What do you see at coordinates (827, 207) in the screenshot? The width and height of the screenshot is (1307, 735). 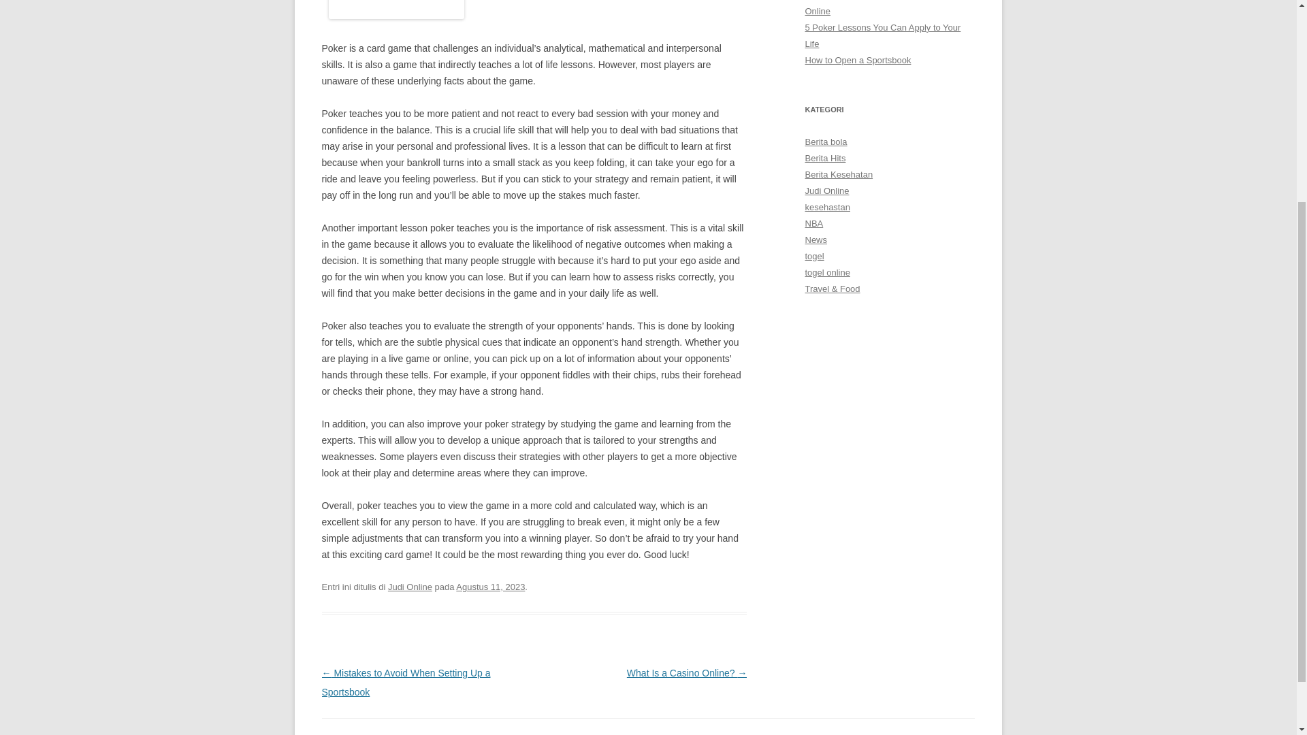 I see `kesehastan` at bounding box center [827, 207].